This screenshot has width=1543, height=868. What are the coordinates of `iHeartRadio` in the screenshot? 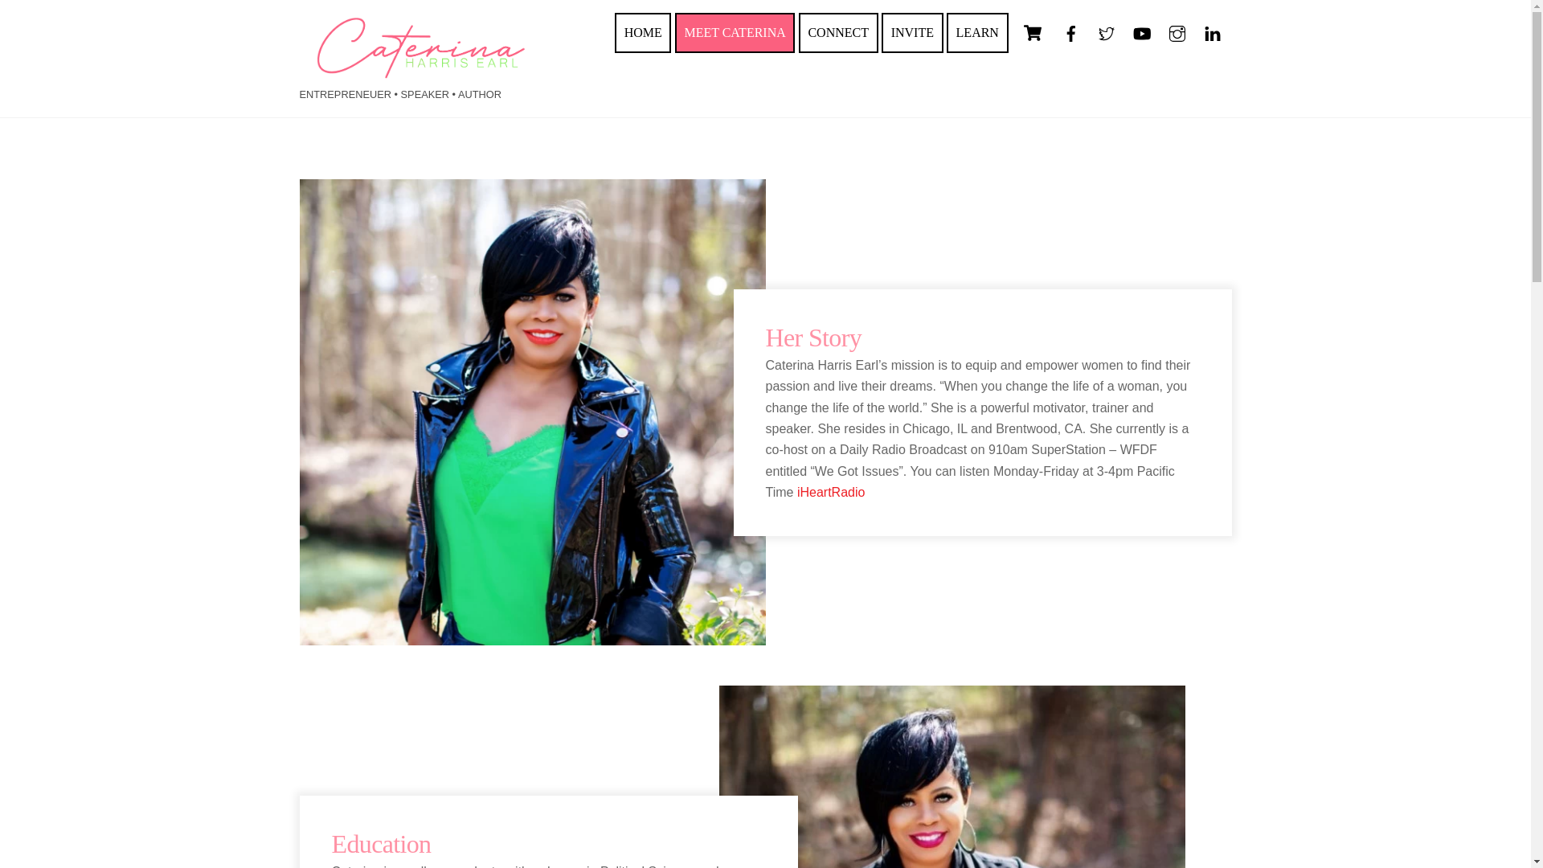 It's located at (831, 492).